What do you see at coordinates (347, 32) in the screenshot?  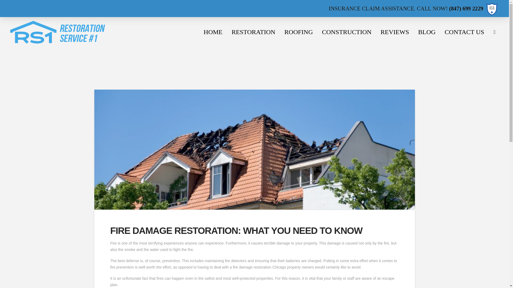 I see `CONSTRUCTION` at bounding box center [347, 32].